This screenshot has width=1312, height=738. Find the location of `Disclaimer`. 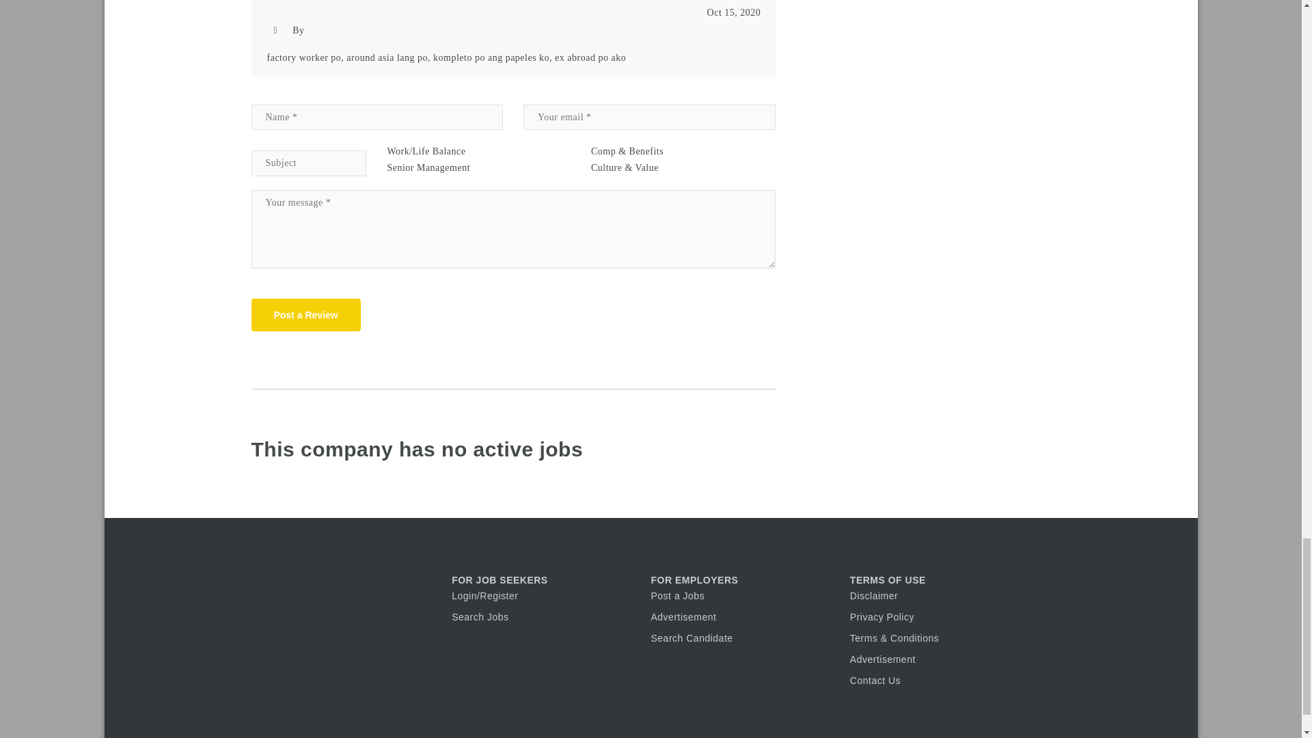

Disclaimer is located at coordinates (873, 596).